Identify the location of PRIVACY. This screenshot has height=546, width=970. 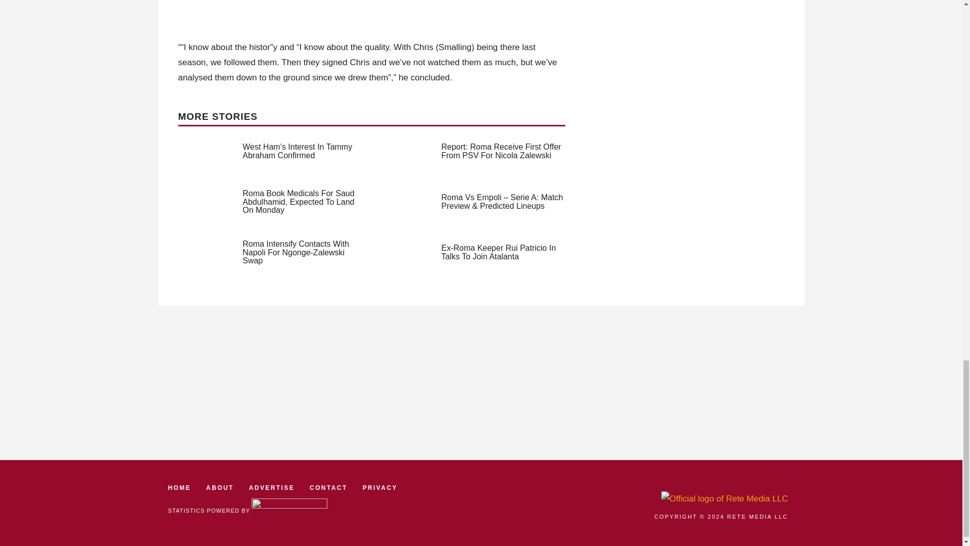
(380, 488).